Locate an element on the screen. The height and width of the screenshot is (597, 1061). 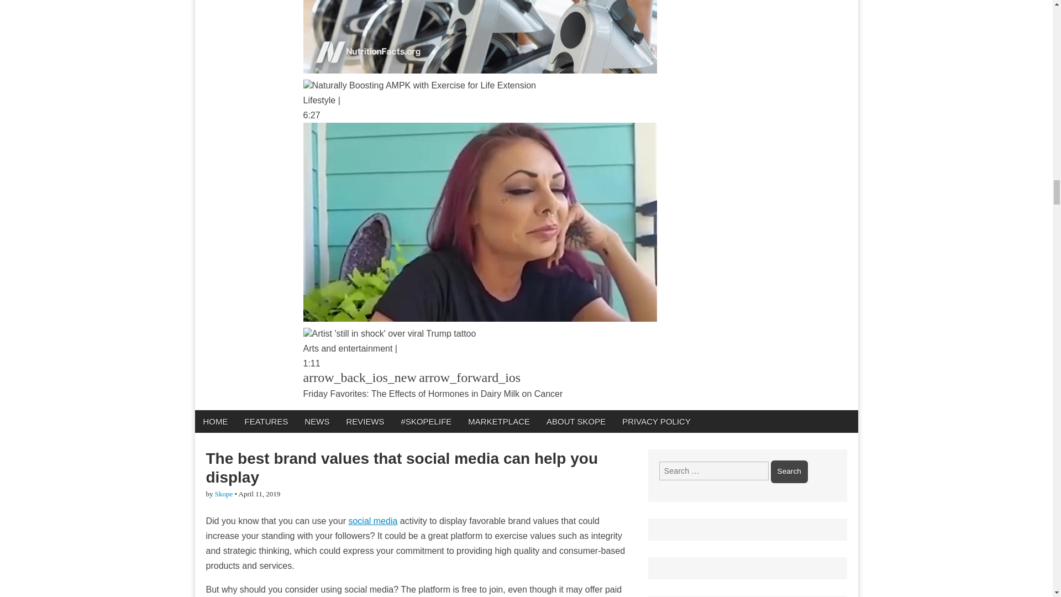
FEATURES is located at coordinates (266, 421).